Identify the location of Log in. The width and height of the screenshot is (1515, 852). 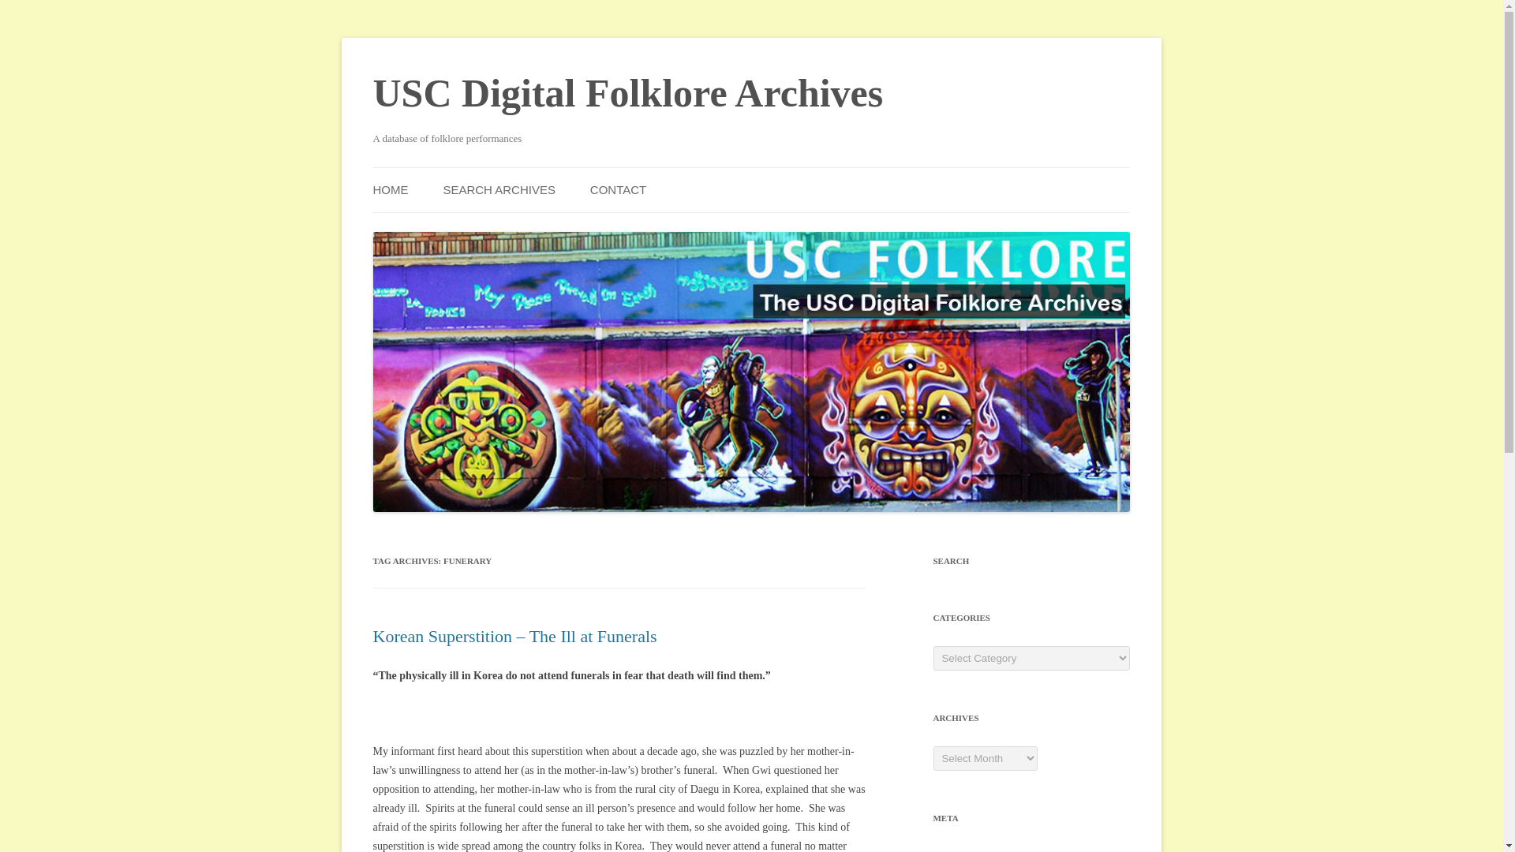
(947, 850).